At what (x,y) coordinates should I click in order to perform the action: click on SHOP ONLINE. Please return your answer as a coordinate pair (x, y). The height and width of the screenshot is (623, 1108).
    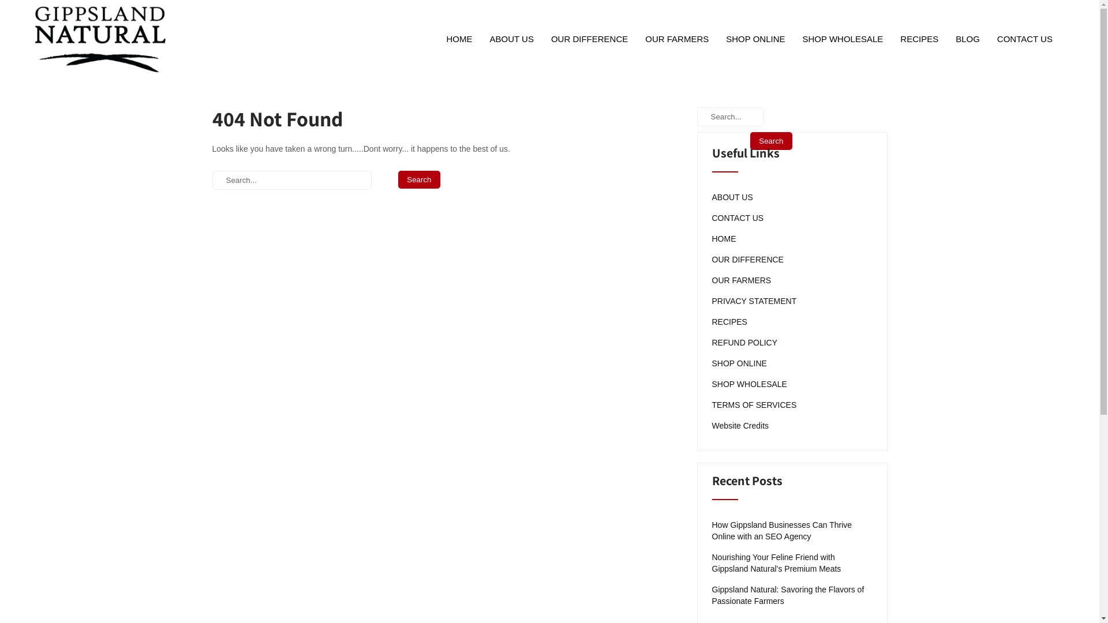
    Looking at the image, I should click on (755, 39).